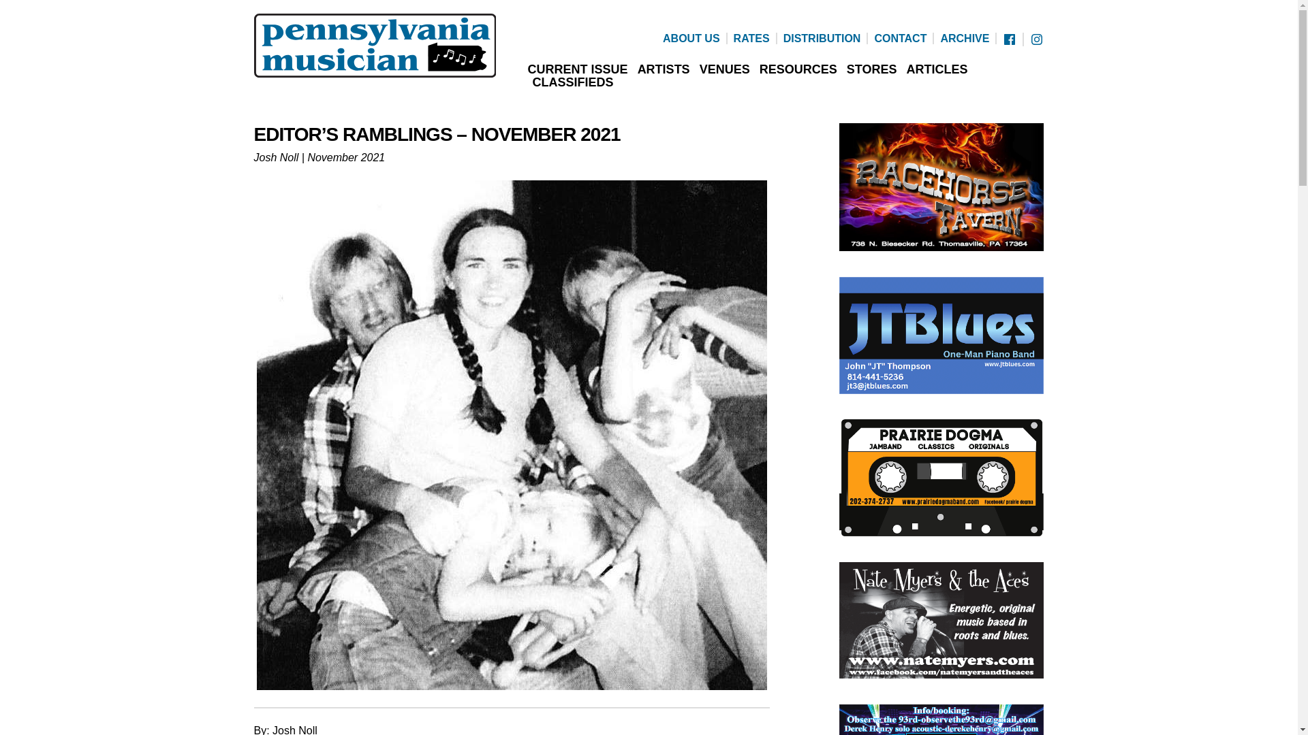 The image size is (1308, 735). Describe the element at coordinates (822, 38) in the screenshot. I see `DISTRIBUTION` at that location.